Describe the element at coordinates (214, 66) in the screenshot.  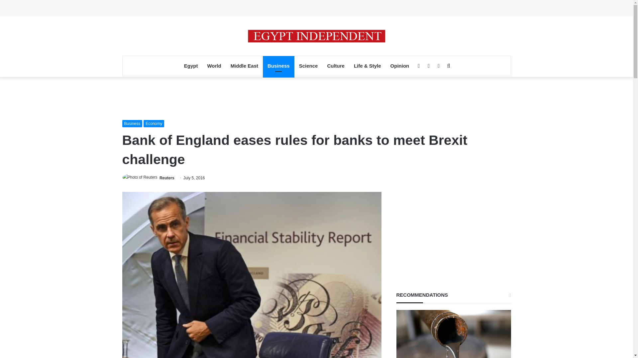
I see `World` at that location.